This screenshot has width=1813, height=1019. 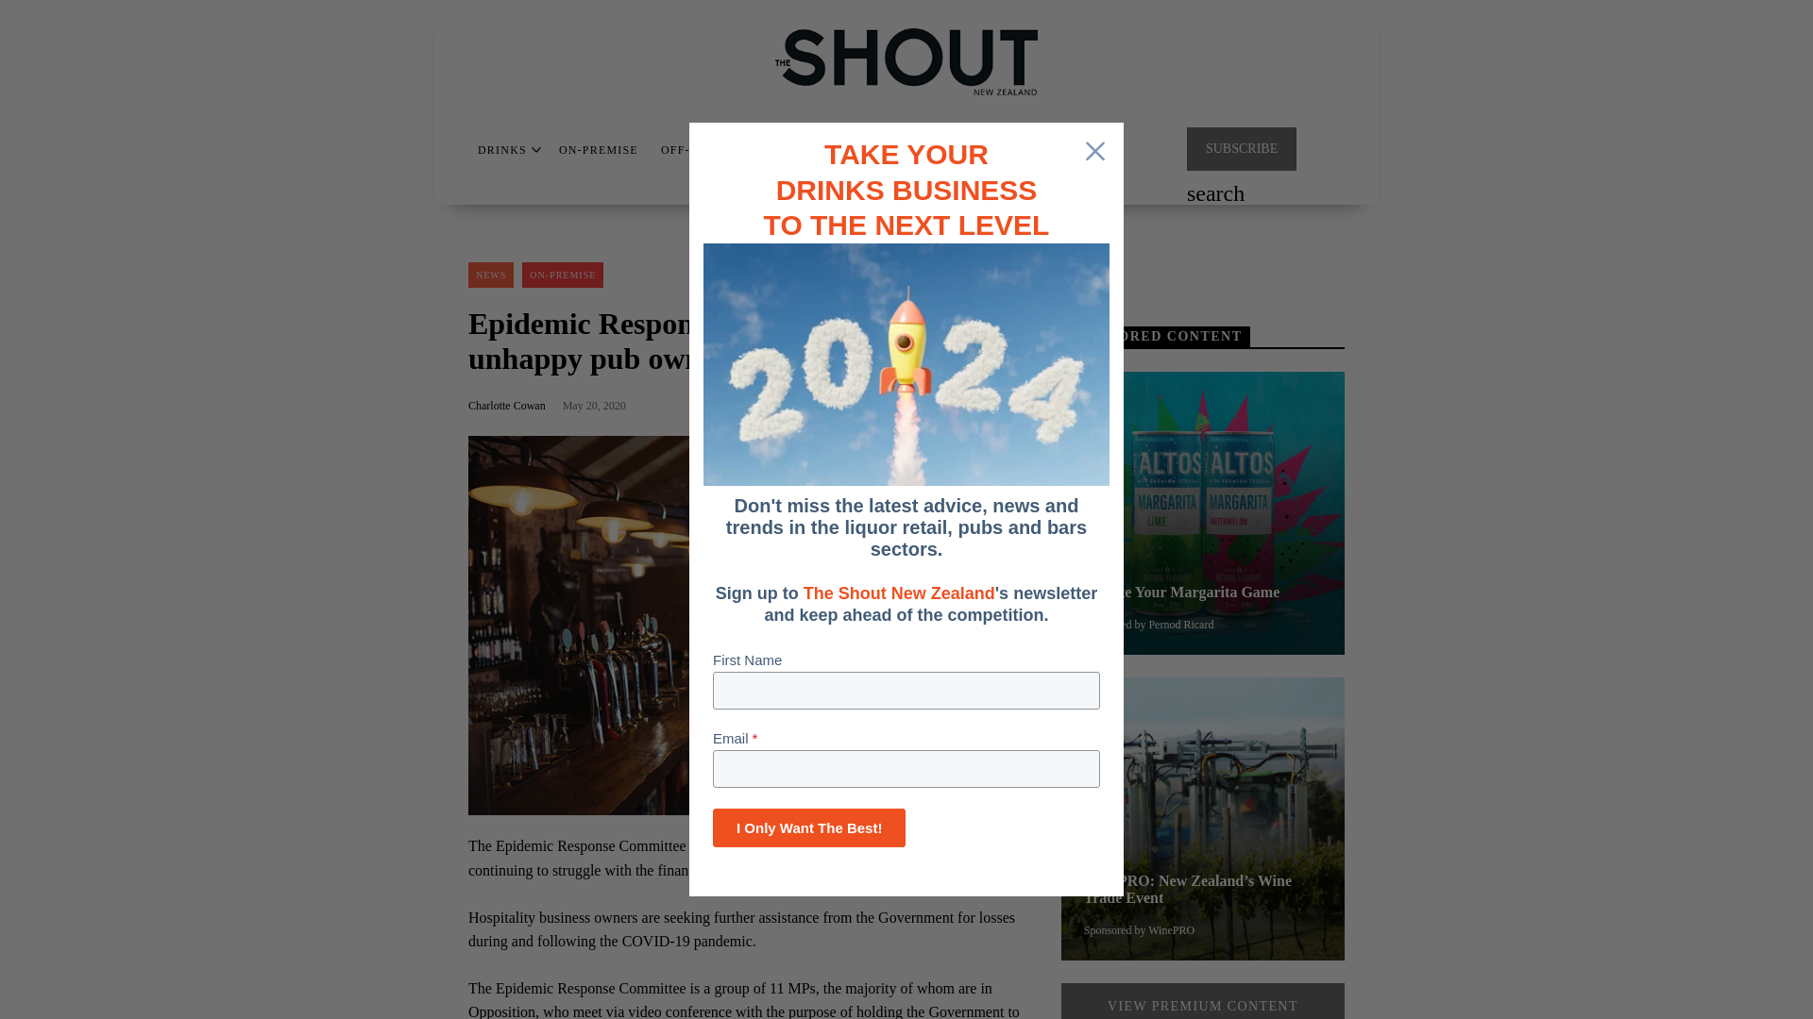 What do you see at coordinates (1022, 150) in the screenshot?
I see `FOODSERVICE` at bounding box center [1022, 150].